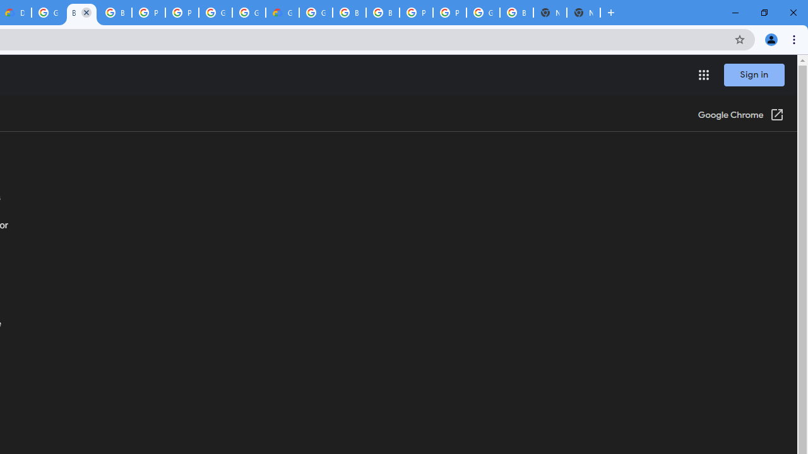 This screenshot has width=808, height=454. Describe the element at coordinates (282, 13) in the screenshot. I see `Google Cloud Estimate Summary` at that location.